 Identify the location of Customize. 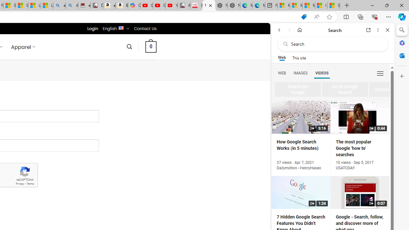
(402, 76).